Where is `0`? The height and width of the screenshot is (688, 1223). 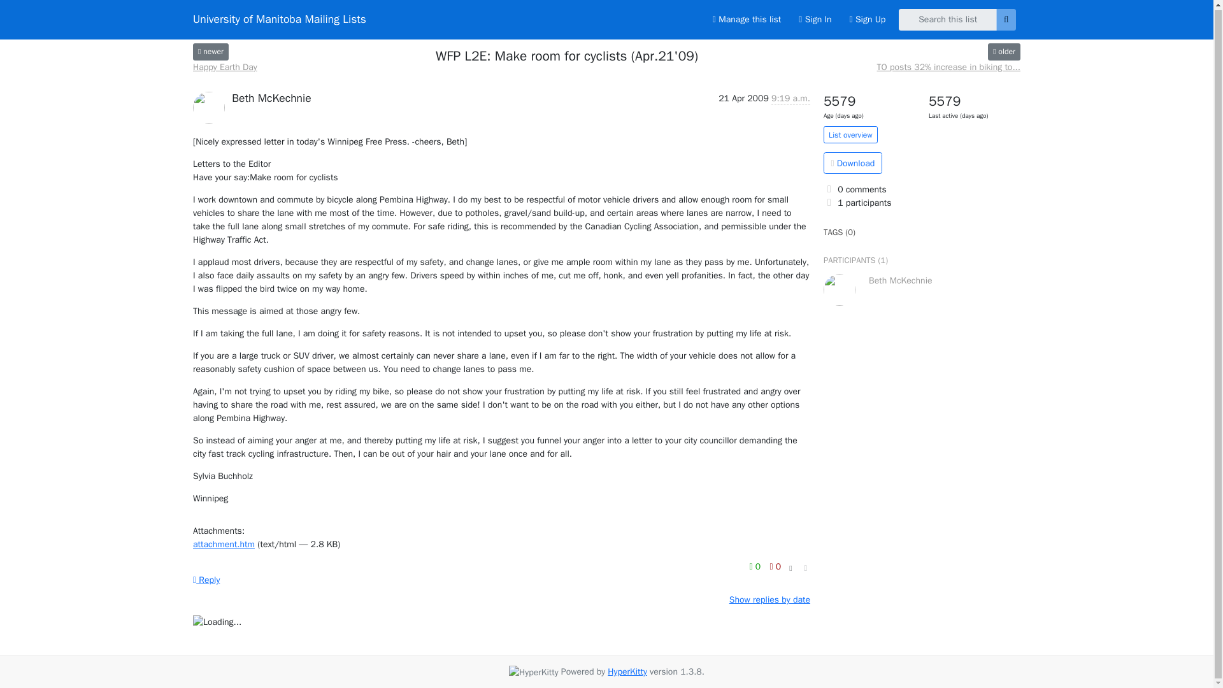 0 is located at coordinates (775, 566).